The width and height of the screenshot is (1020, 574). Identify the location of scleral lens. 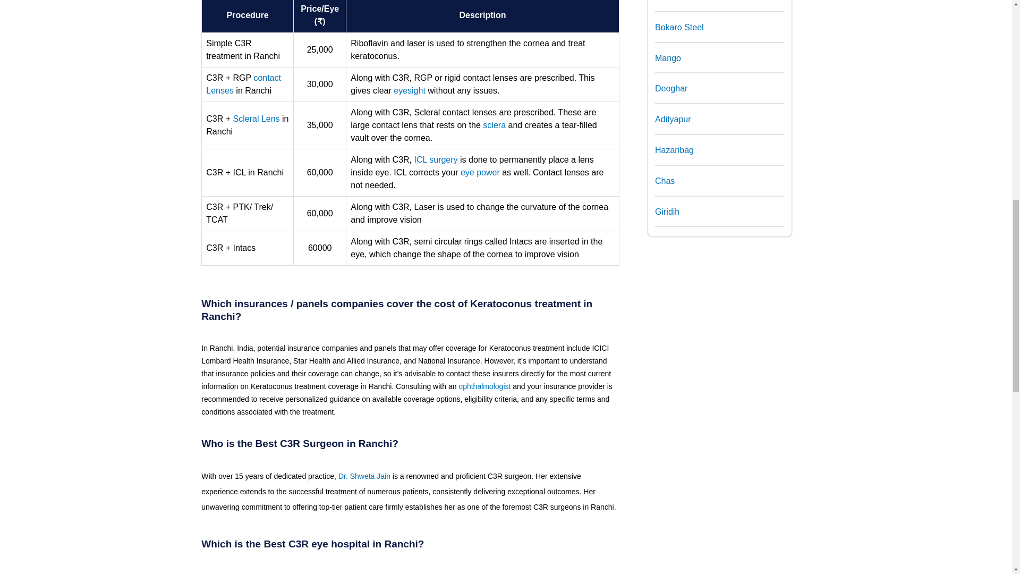
(256, 119).